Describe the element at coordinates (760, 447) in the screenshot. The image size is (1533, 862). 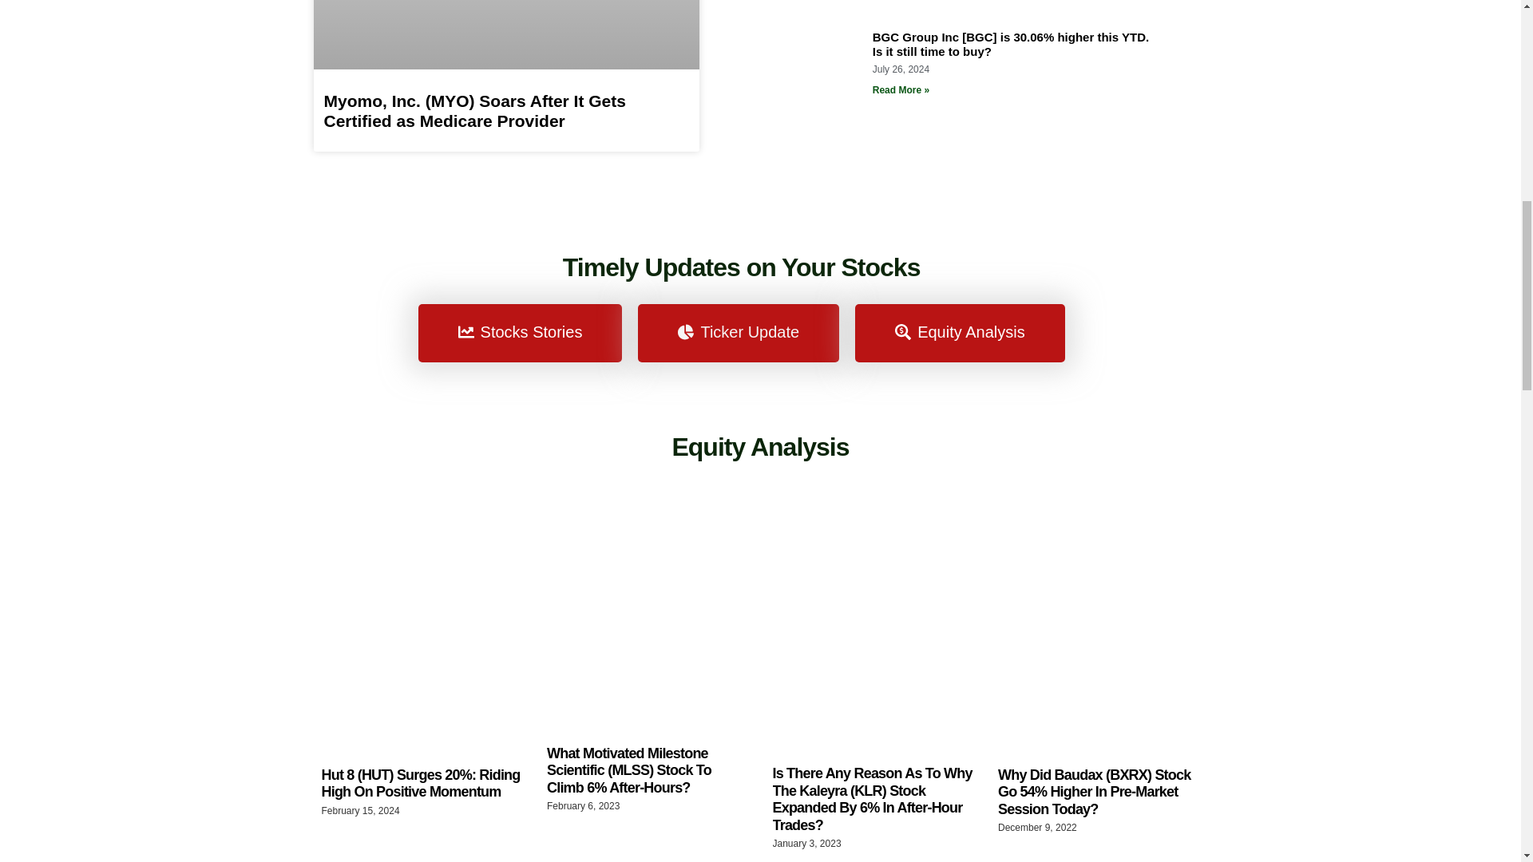
I see `Equity Analysis` at that location.